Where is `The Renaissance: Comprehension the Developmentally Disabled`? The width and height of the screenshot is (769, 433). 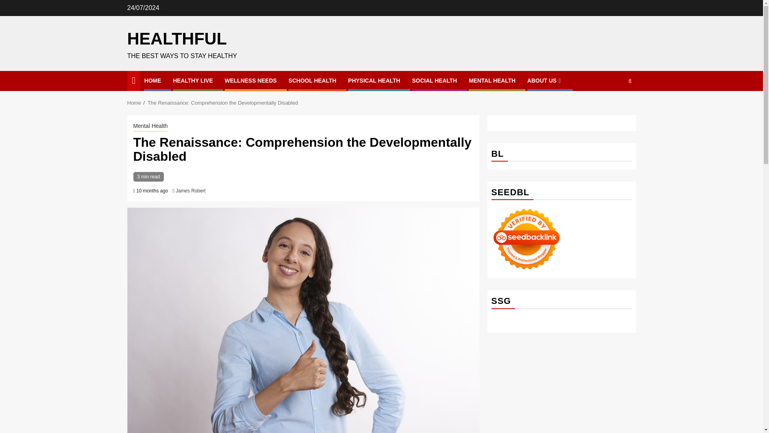
The Renaissance: Comprehension the Developmentally Disabled is located at coordinates (223, 103).